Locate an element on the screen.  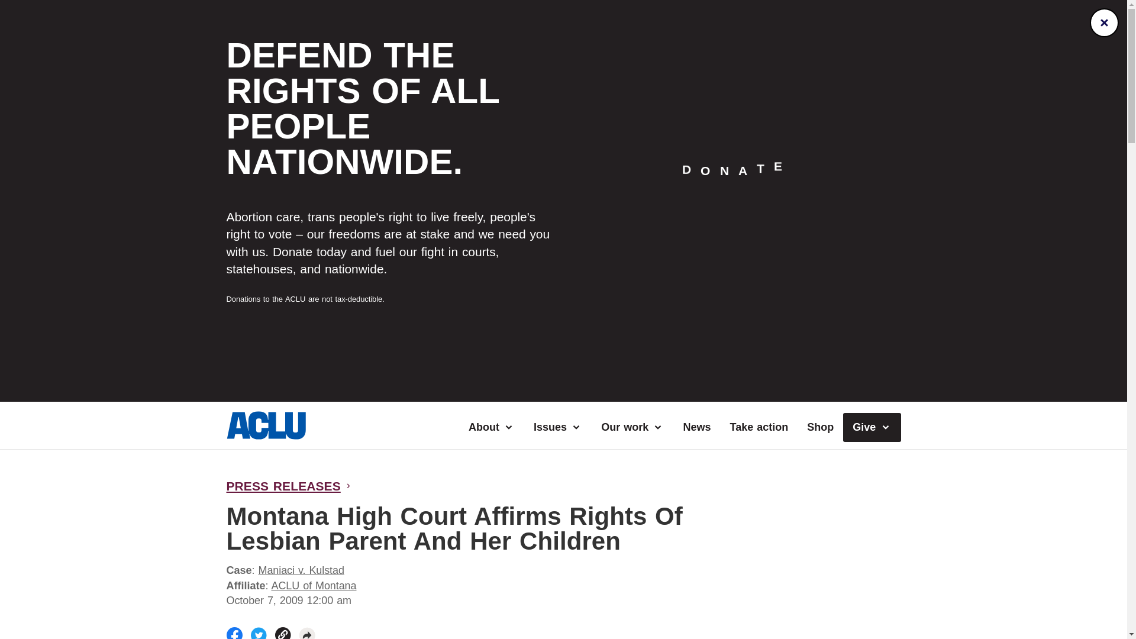
ACLU.org is located at coordinates (266, 435).